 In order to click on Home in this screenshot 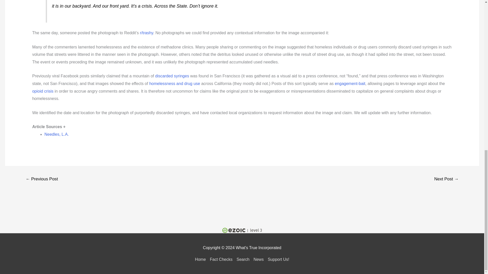, I will do `click(201, 259)`.